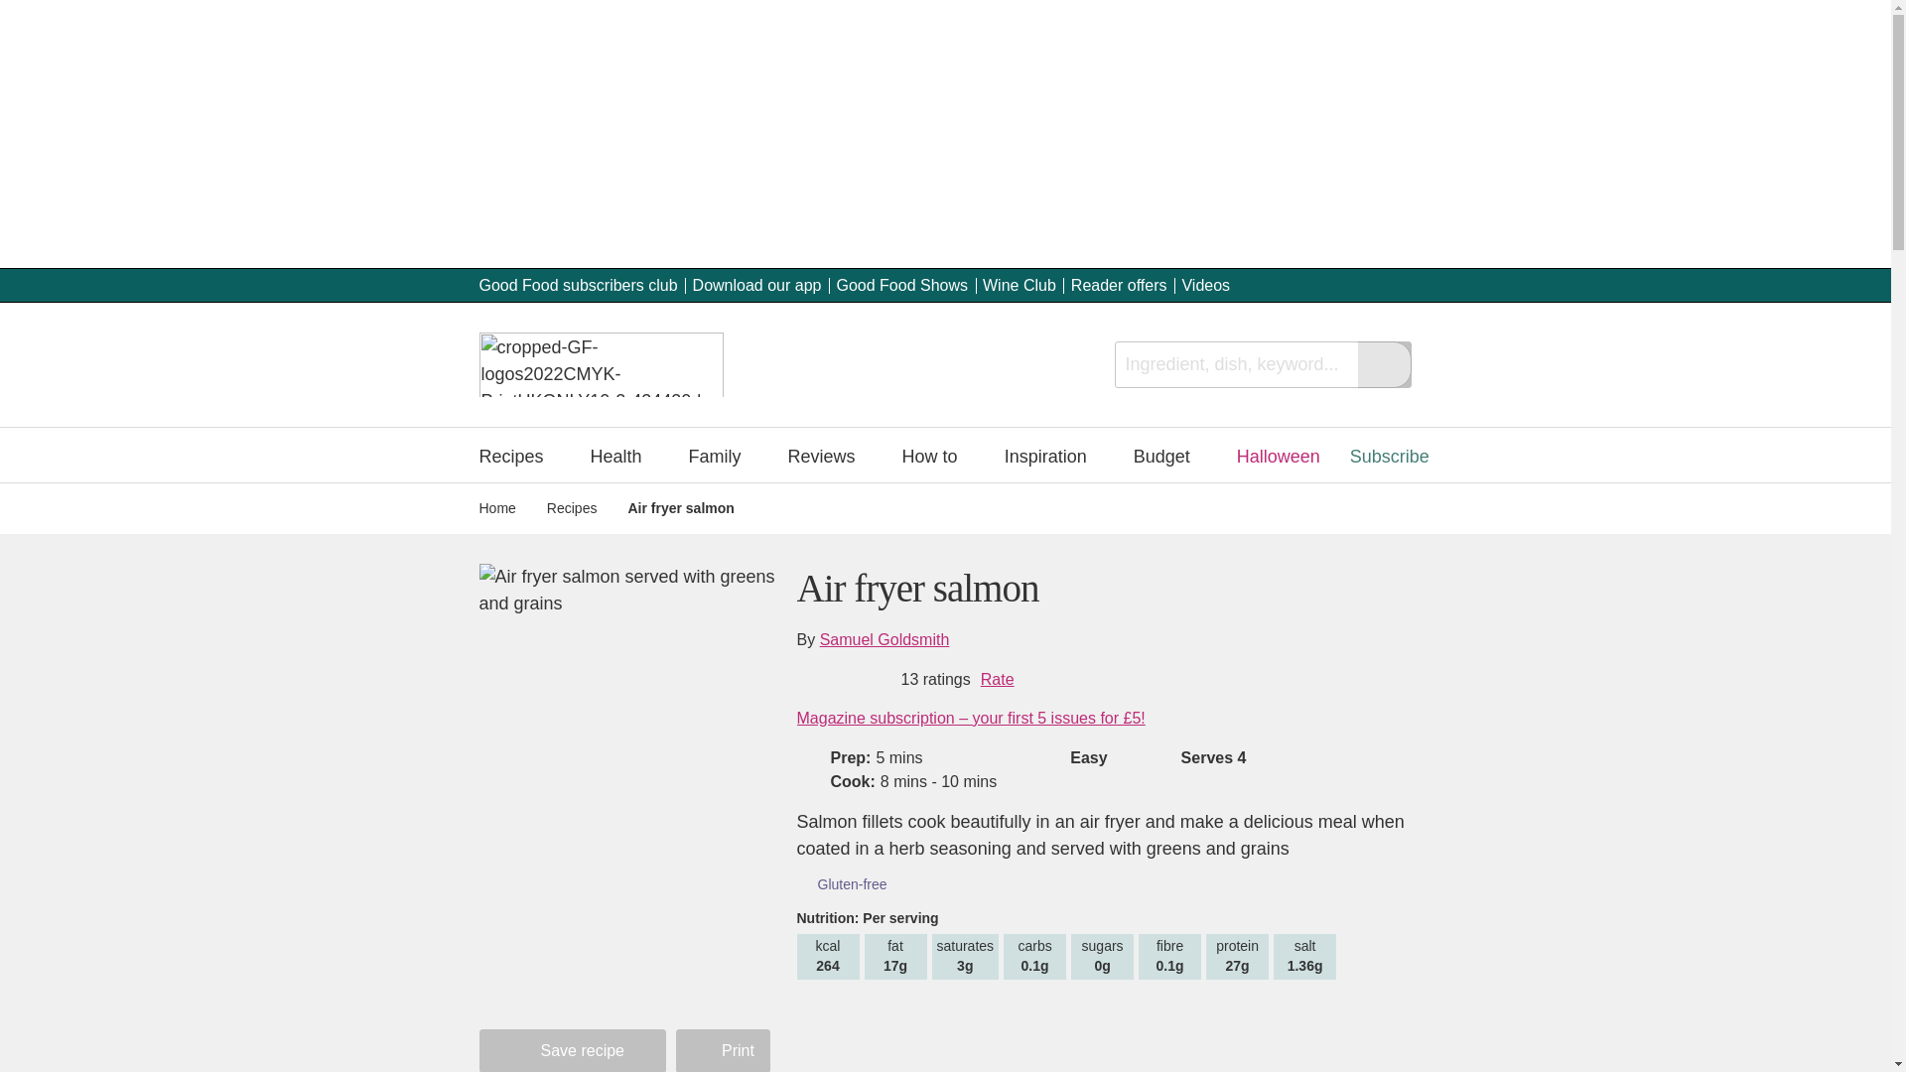 The width and height of the screenshot is (1906, 1072). I want to click on Download our app, so click(756, 284).